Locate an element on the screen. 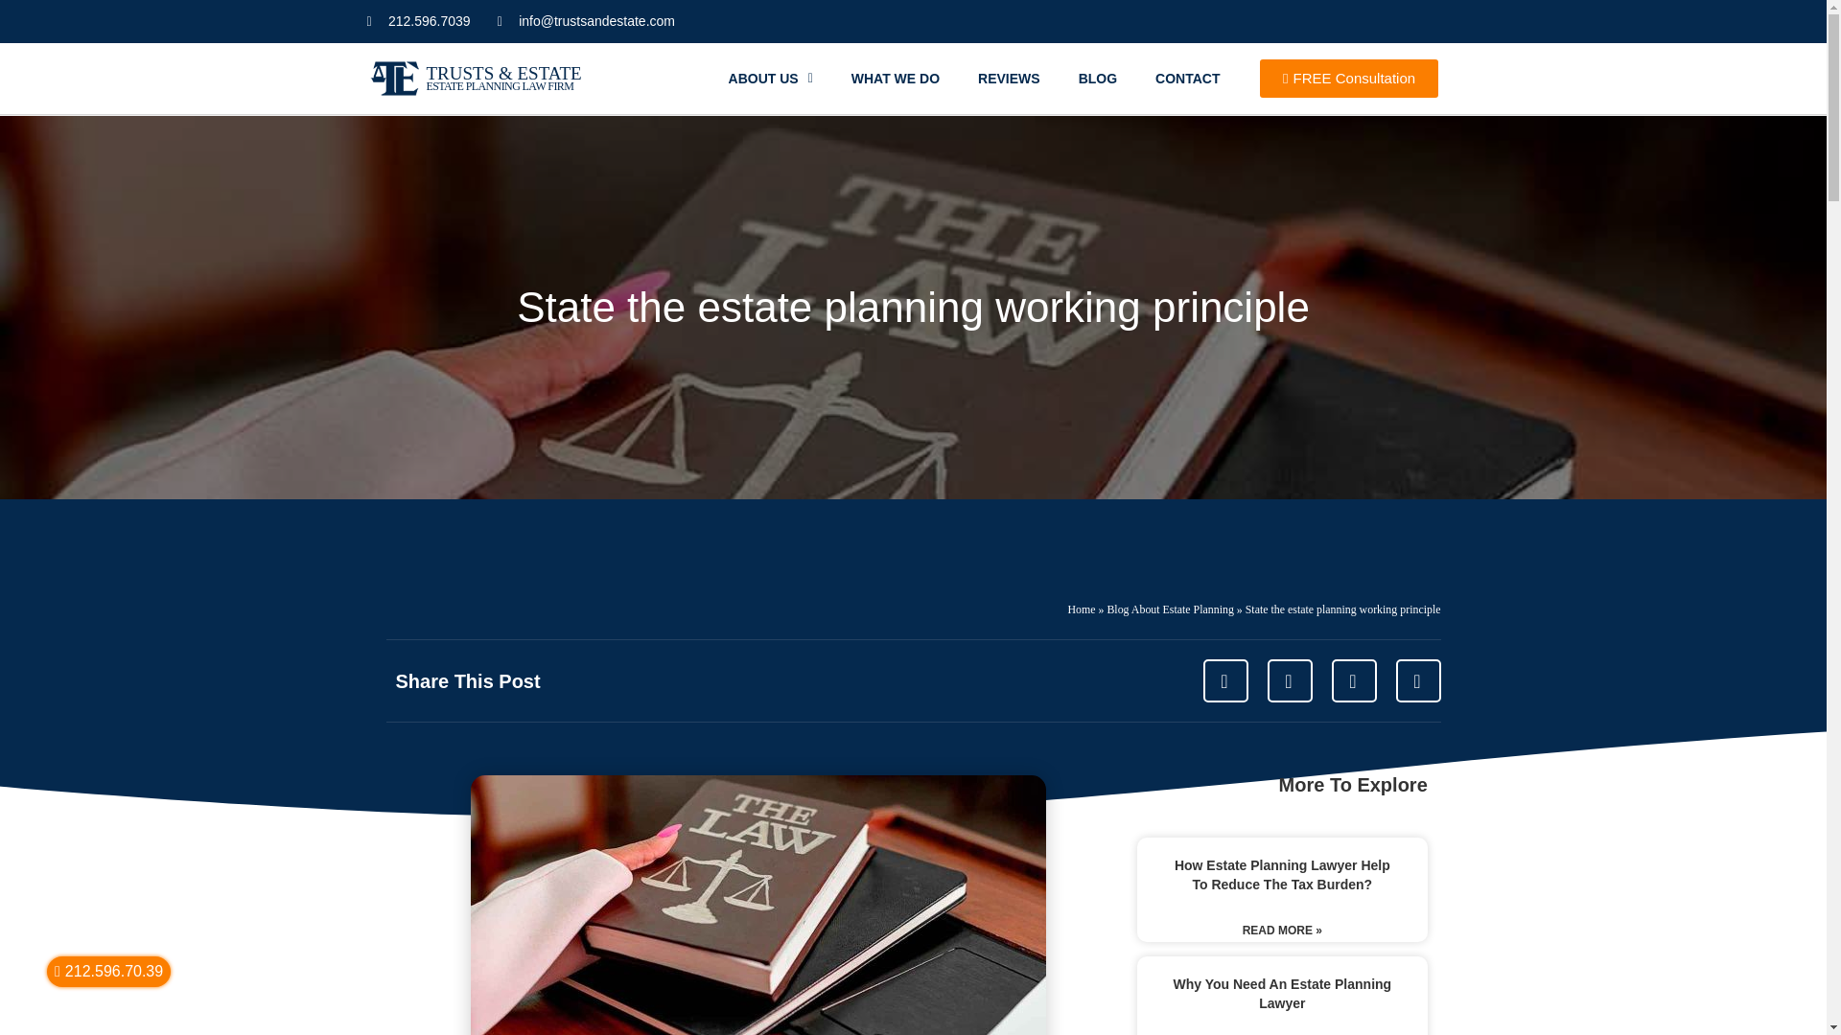 The width and height of the screenshot is (1841, 1035). Blog About Estate Planning is located at coordinates (1170, 609).